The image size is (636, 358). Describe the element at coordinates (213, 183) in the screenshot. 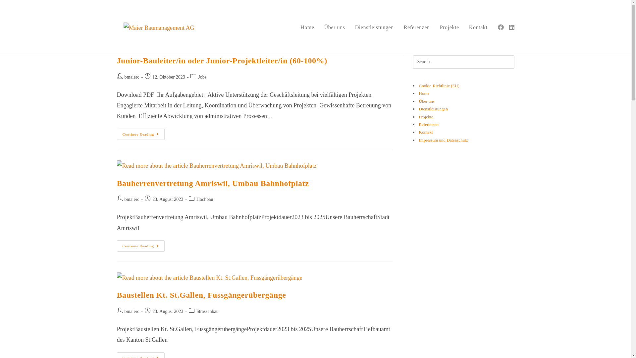

I see `Bauherrenvertretung Amriswil, Umbau Bahnhofplatz` at that location.